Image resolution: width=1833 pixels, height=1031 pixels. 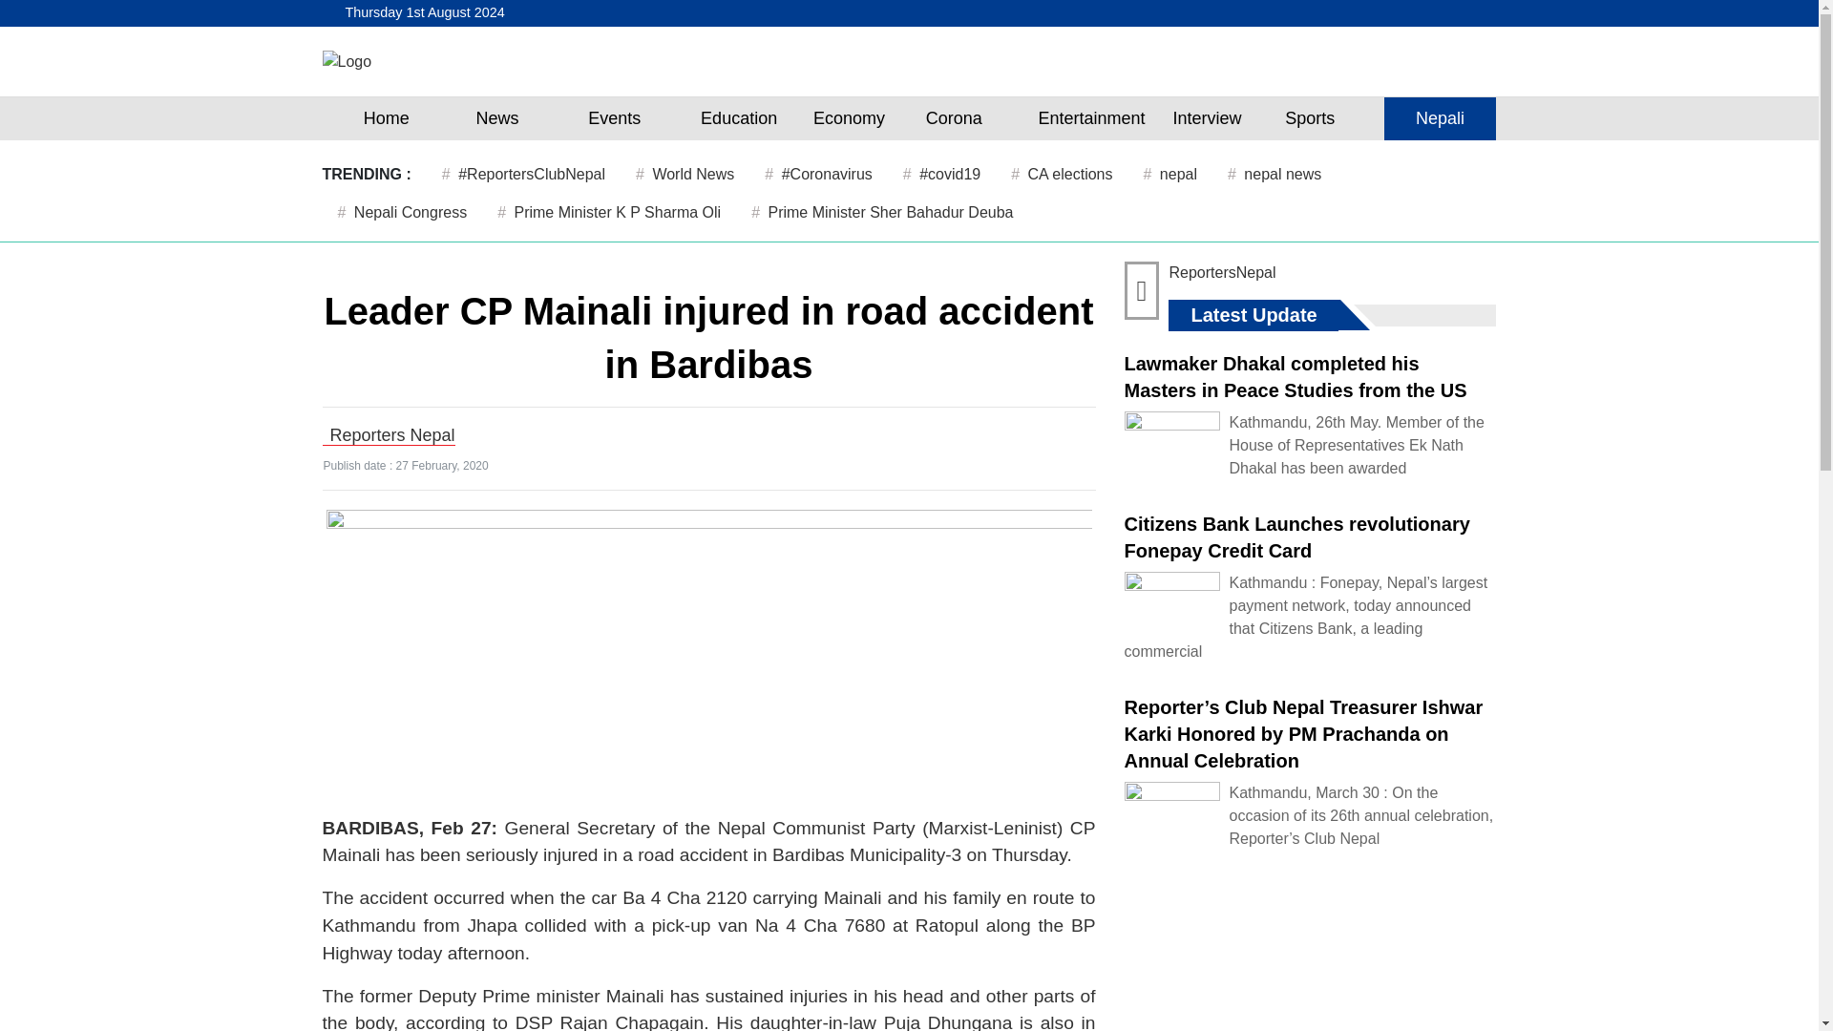 What do you see at coordinates (1091, 118) in the screenshot?
I see `Entertainment` at bounding box center [1091, 118].